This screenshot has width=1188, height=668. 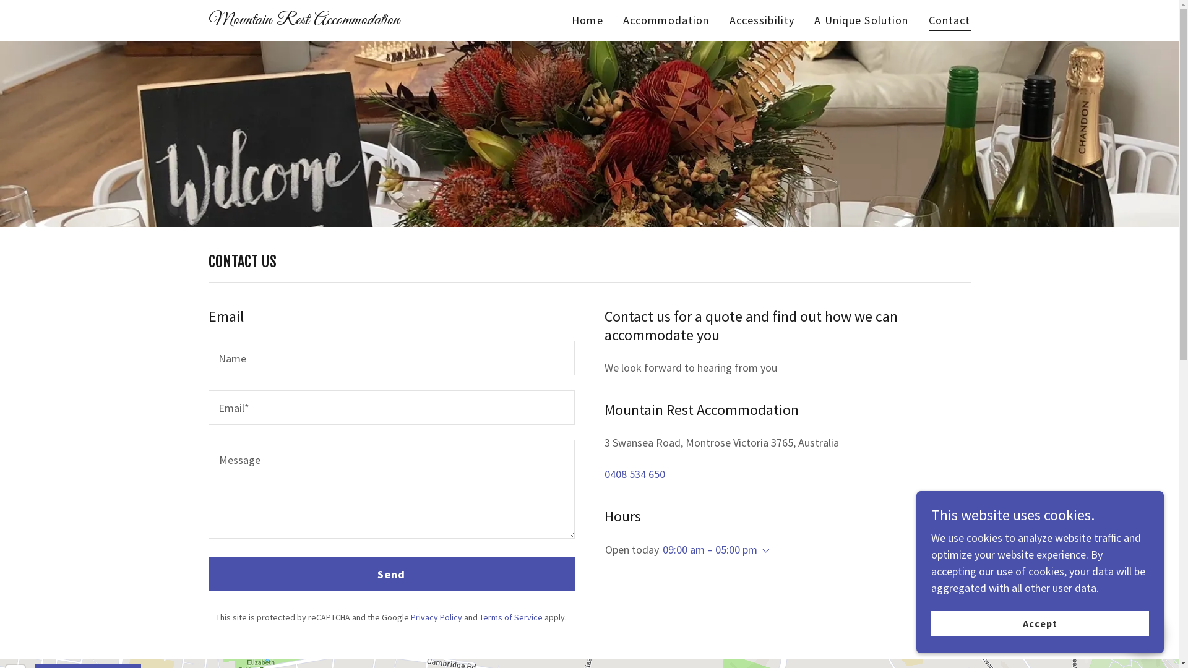 I want to click on Send, so click(x=391, y=574).